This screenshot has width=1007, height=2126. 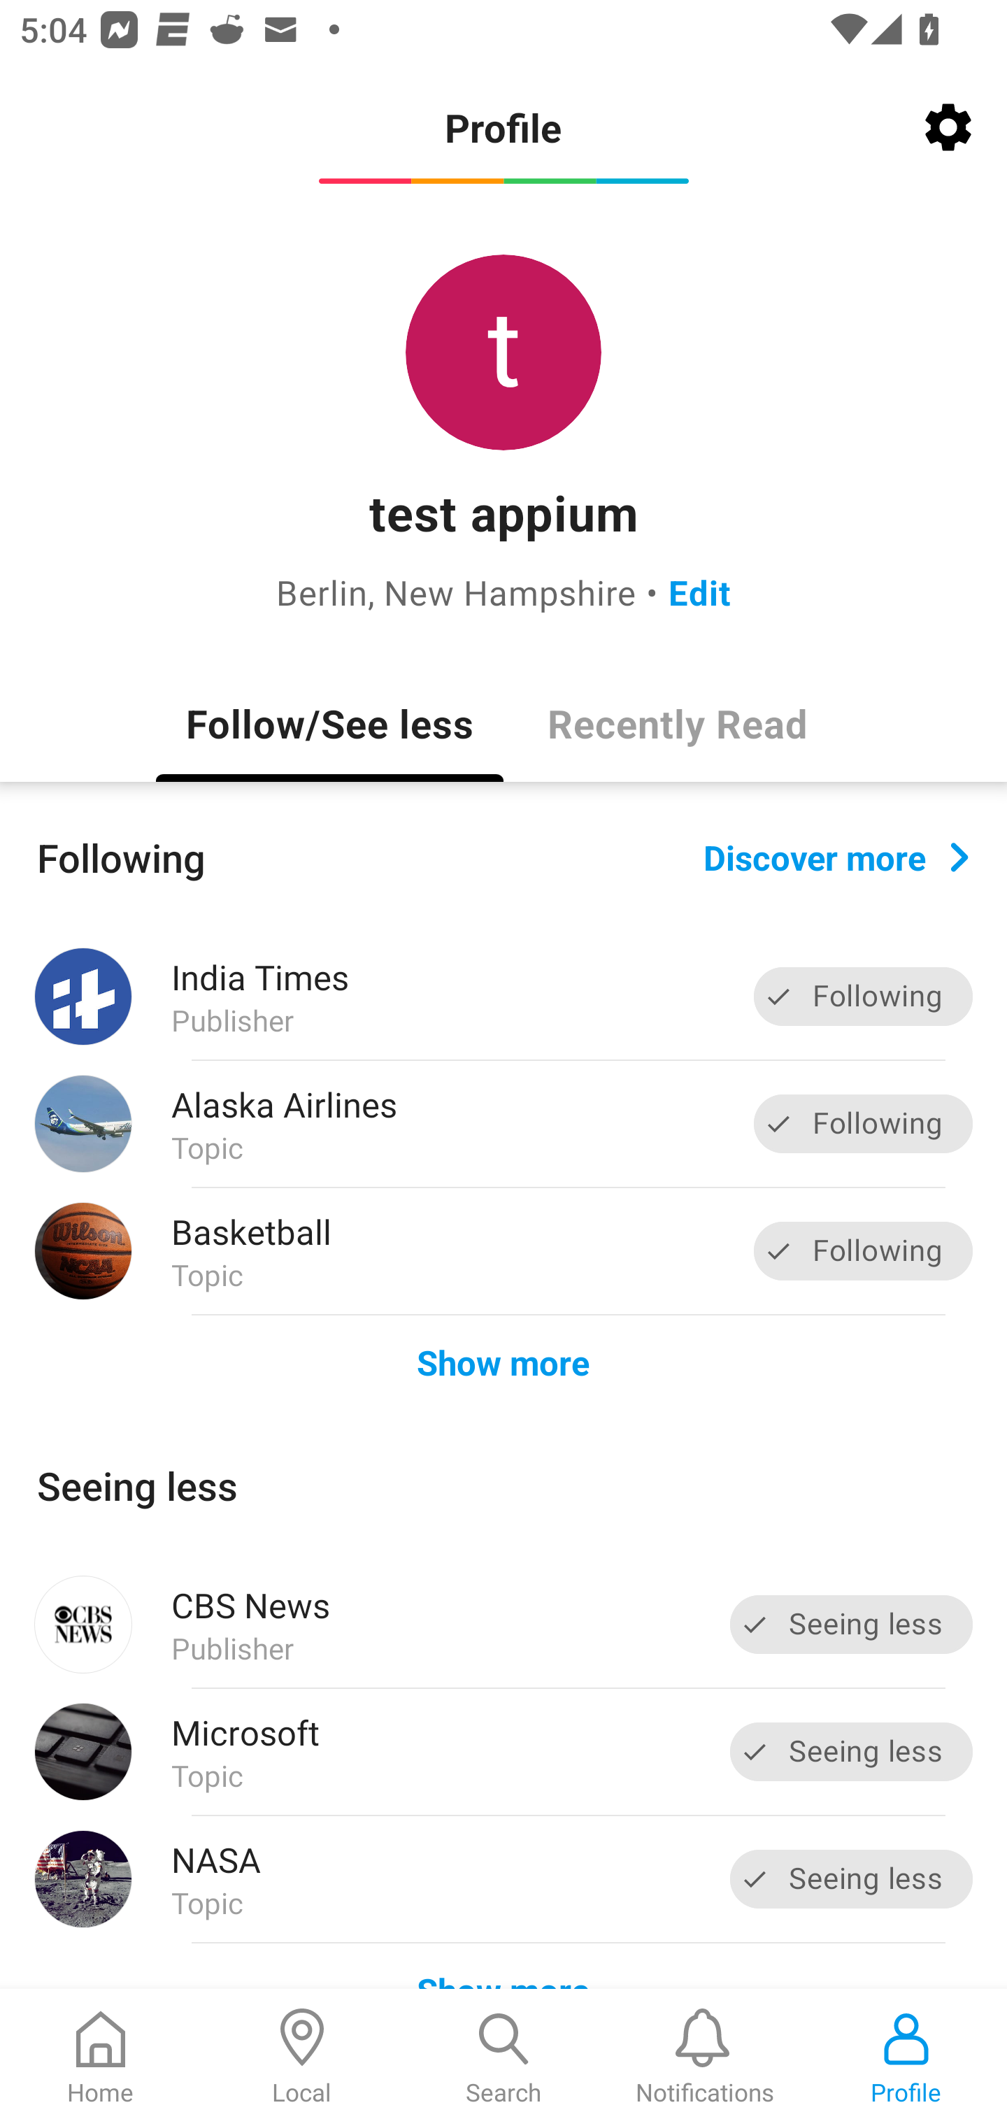 I want to click on Following, so click(x=863, y=1123).